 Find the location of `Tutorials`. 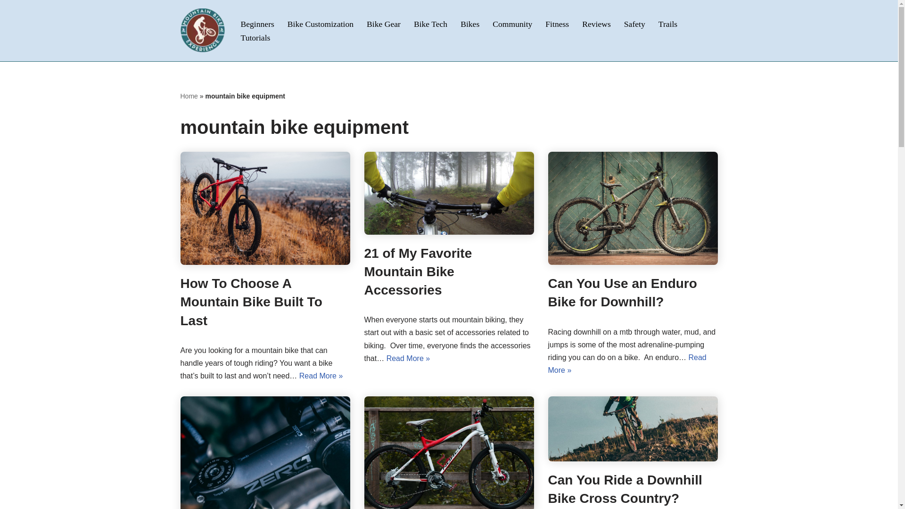

Tutorials is located at coordinates (255, 37).